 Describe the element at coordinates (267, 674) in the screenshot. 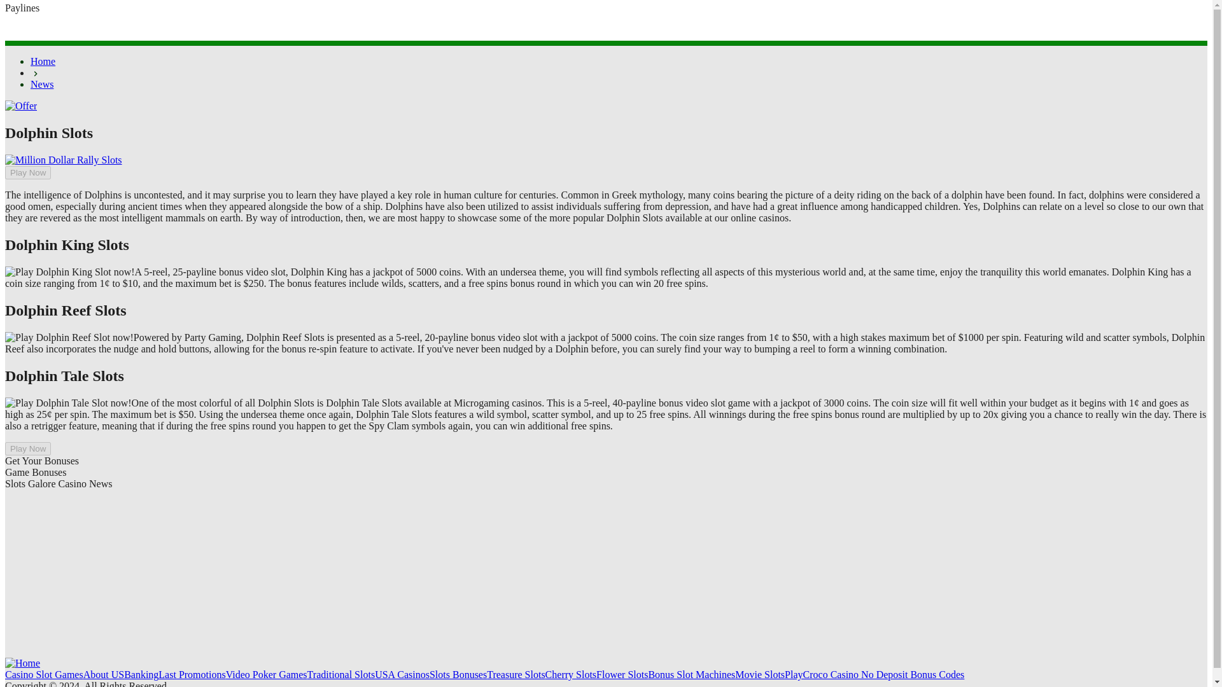

I see `Video Poker Games` at that location.